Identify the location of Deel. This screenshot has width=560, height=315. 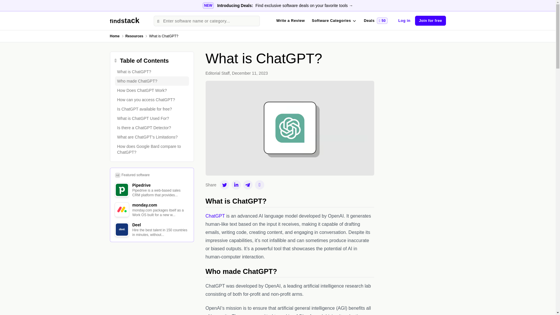
(121, 229).